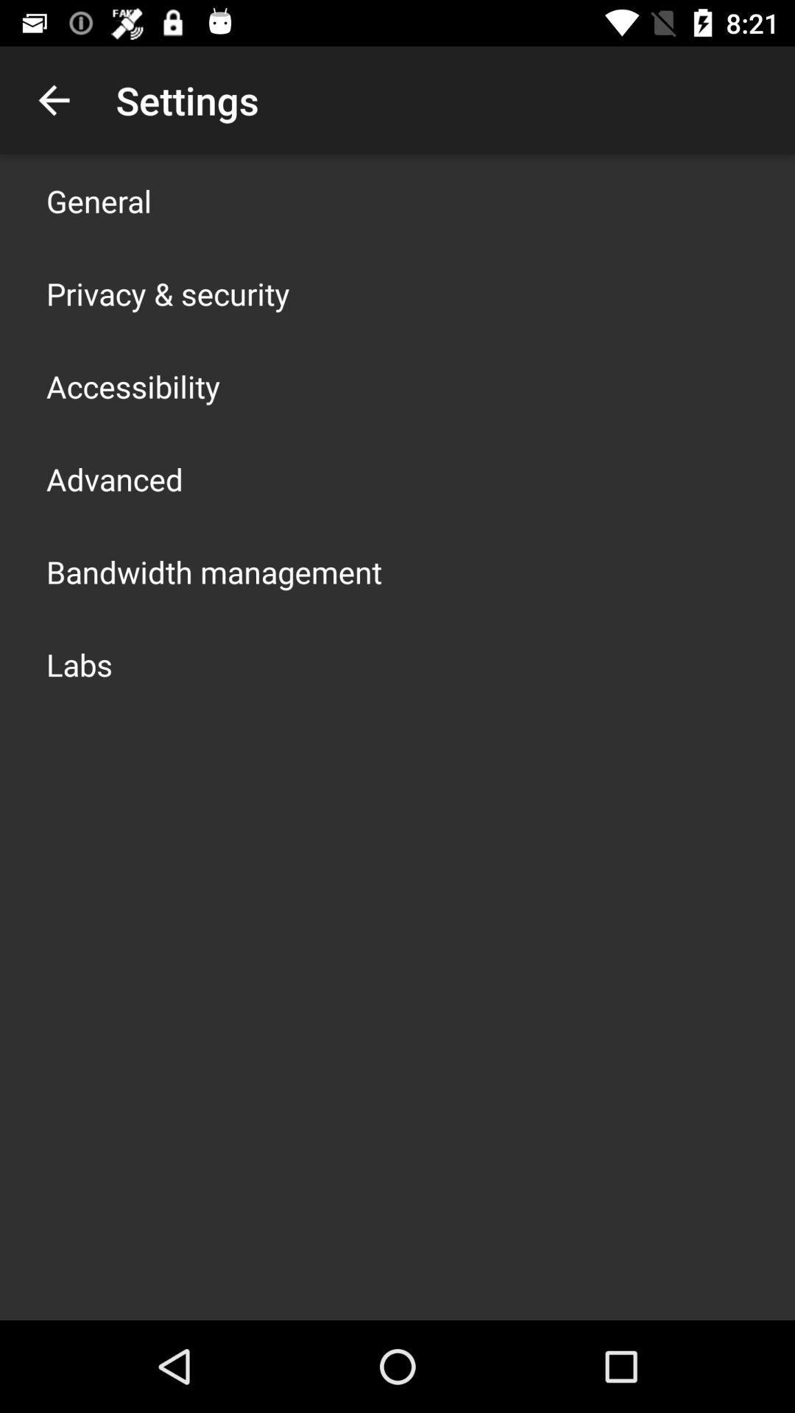 This screenshot has width=795, height=1413. I want to click on open app below advanced, so click(214, 571).